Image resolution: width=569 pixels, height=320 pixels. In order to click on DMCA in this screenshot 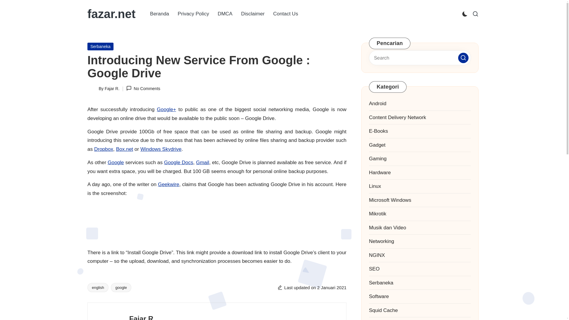, I will do `click(225, 14)`.